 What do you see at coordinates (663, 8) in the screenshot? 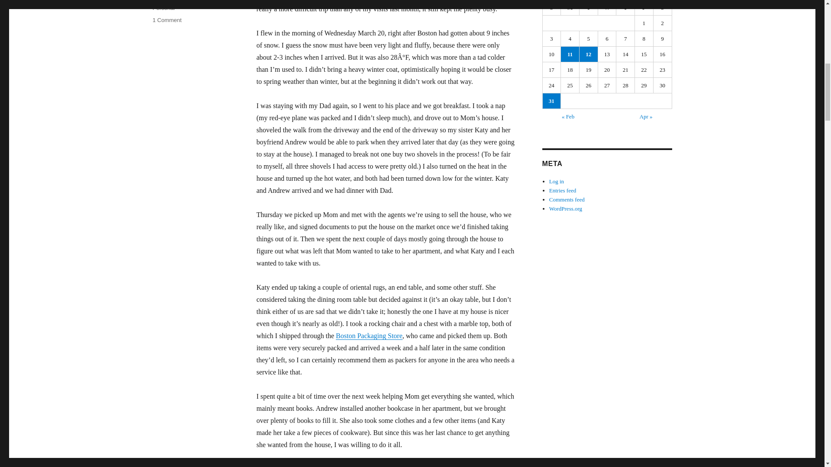
I see `Saturday` at bounding box center [663, 8].